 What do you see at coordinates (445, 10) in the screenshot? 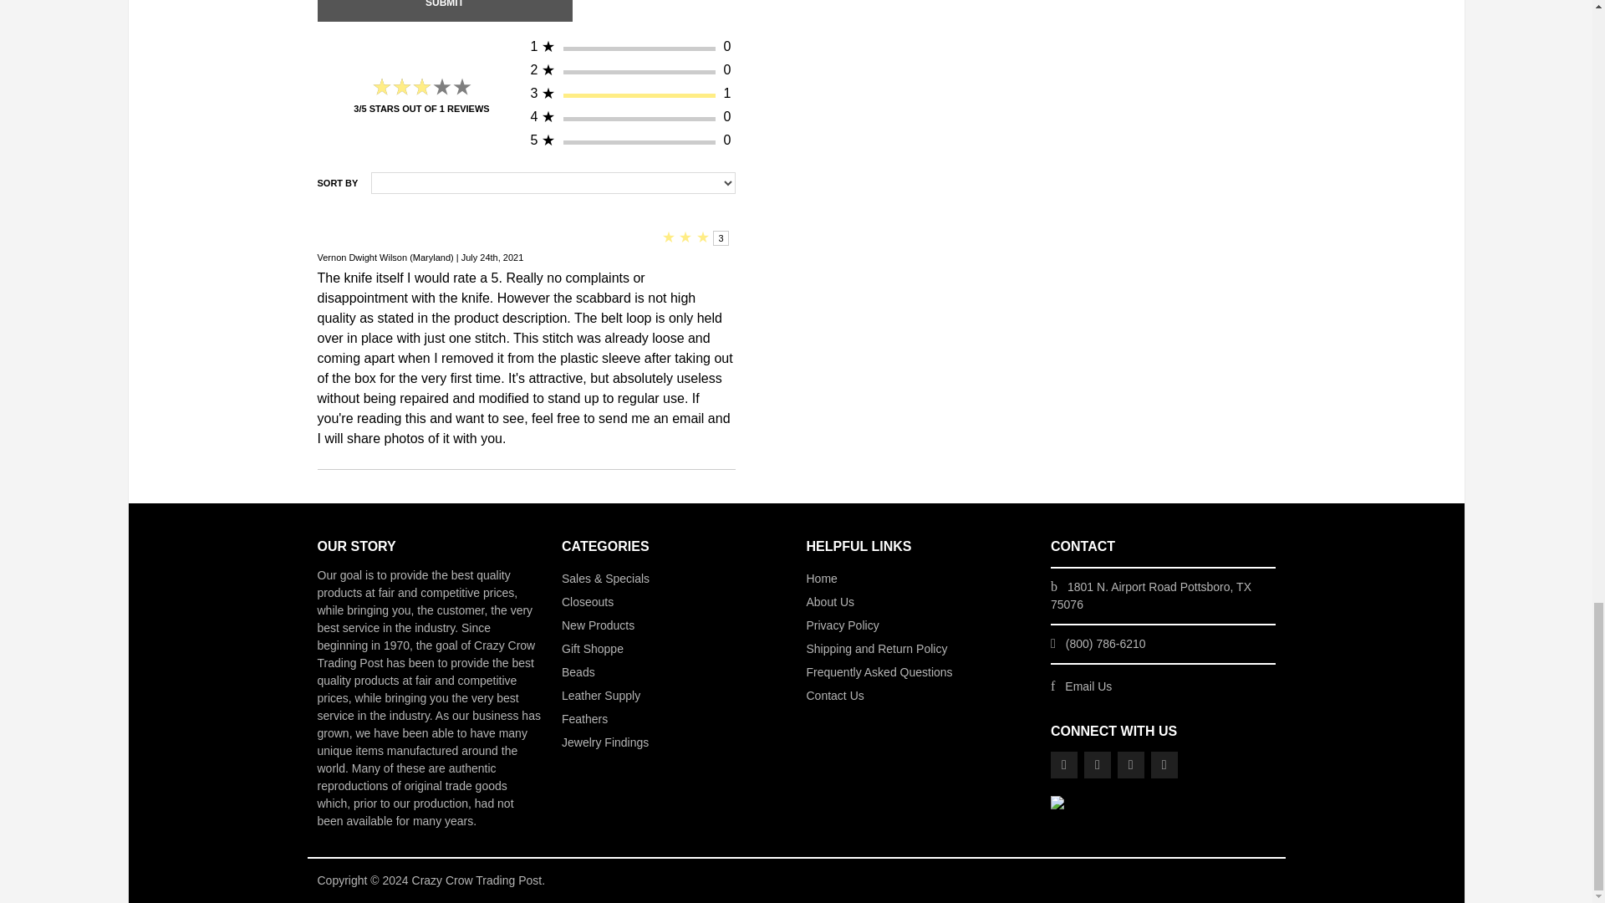
I see `Submit` at bounding box center [445, 10].